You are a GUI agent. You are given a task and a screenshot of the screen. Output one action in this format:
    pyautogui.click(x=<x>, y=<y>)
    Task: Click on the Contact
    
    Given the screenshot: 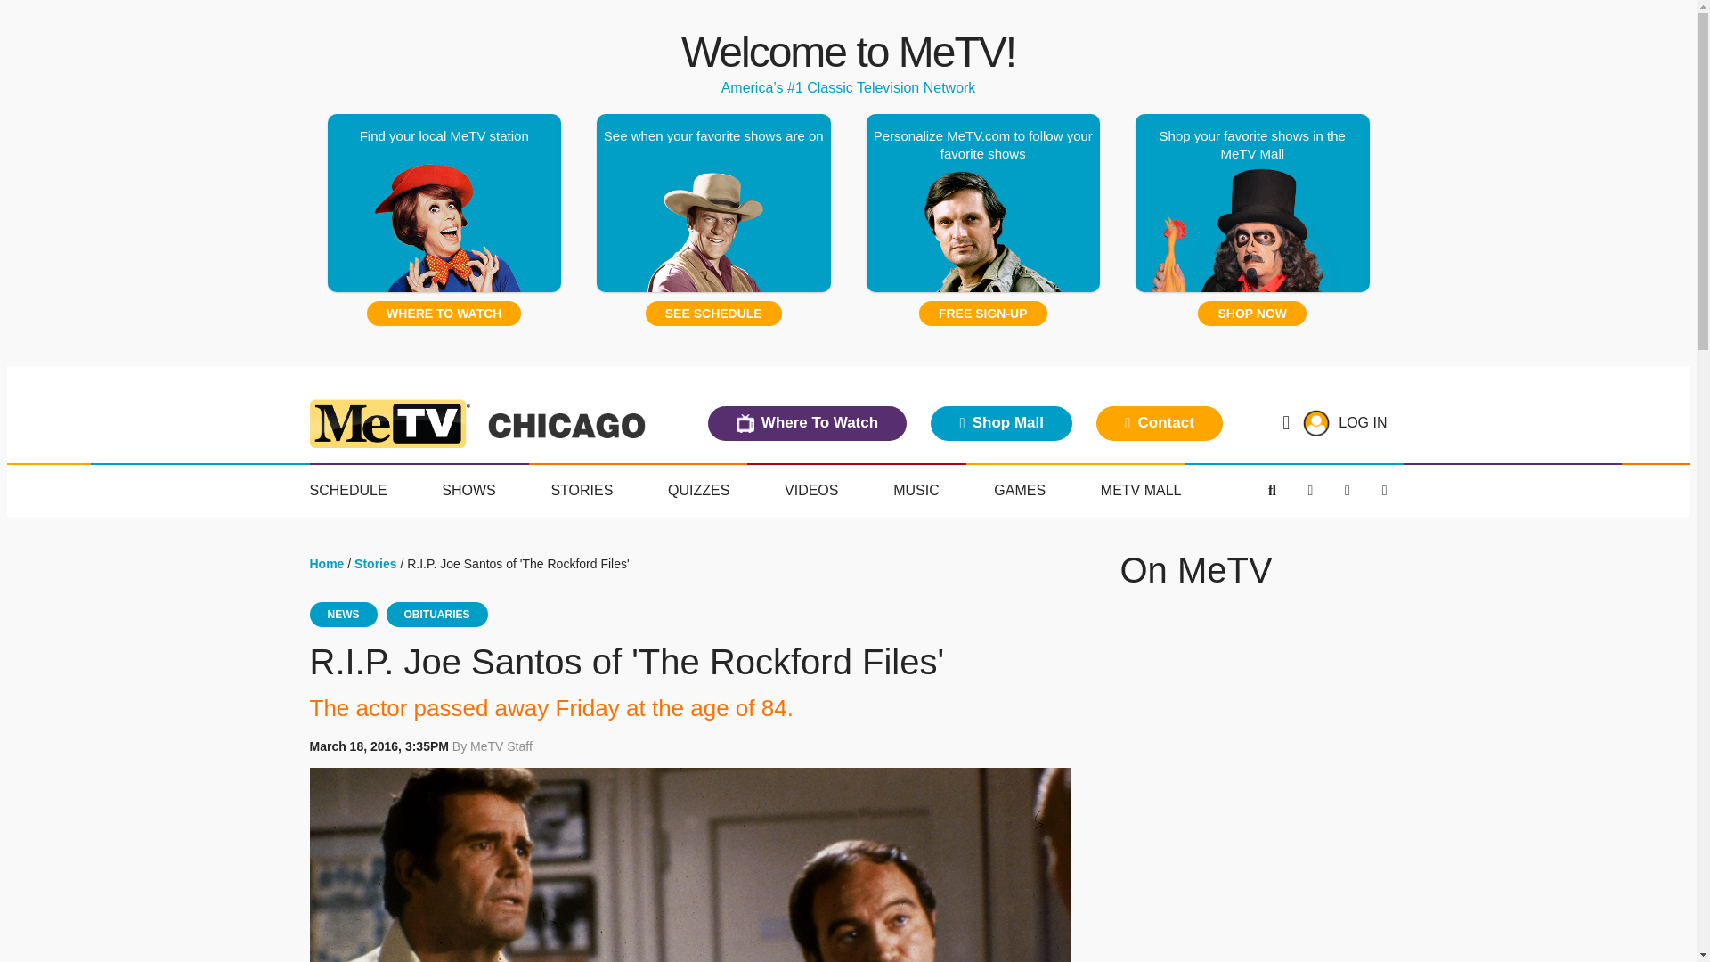 What is the action you would take?
    pyautogui.click(x=1159, y=422)
    